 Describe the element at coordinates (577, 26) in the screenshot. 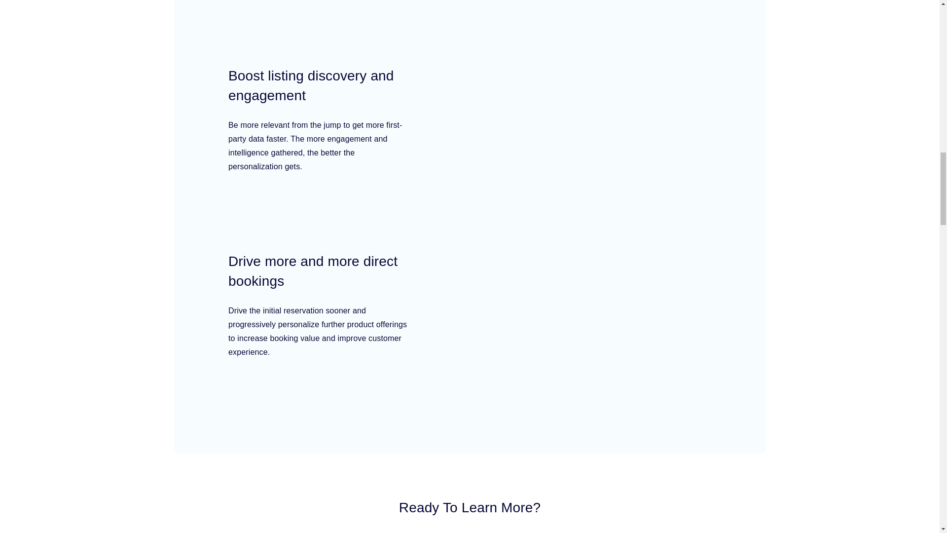

I see `predict intent faster` at that location.